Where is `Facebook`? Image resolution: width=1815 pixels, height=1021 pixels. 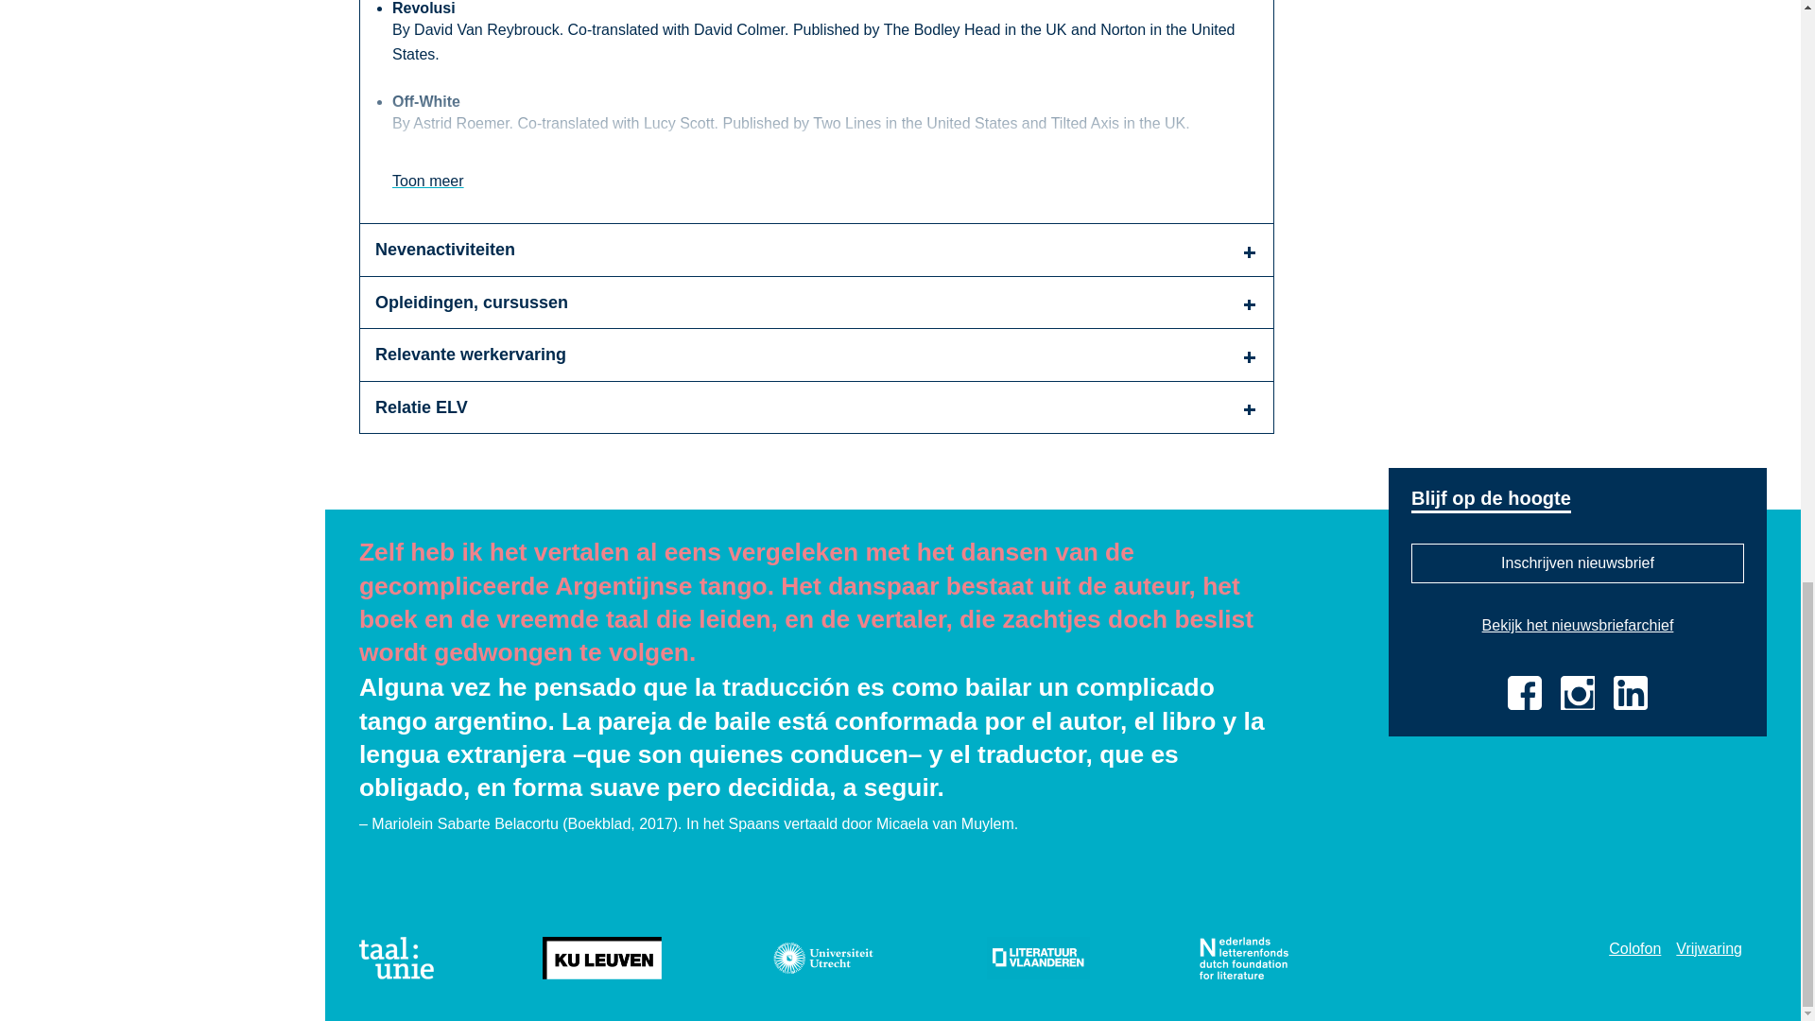
Facebook is located at coordinates (1524, 692).